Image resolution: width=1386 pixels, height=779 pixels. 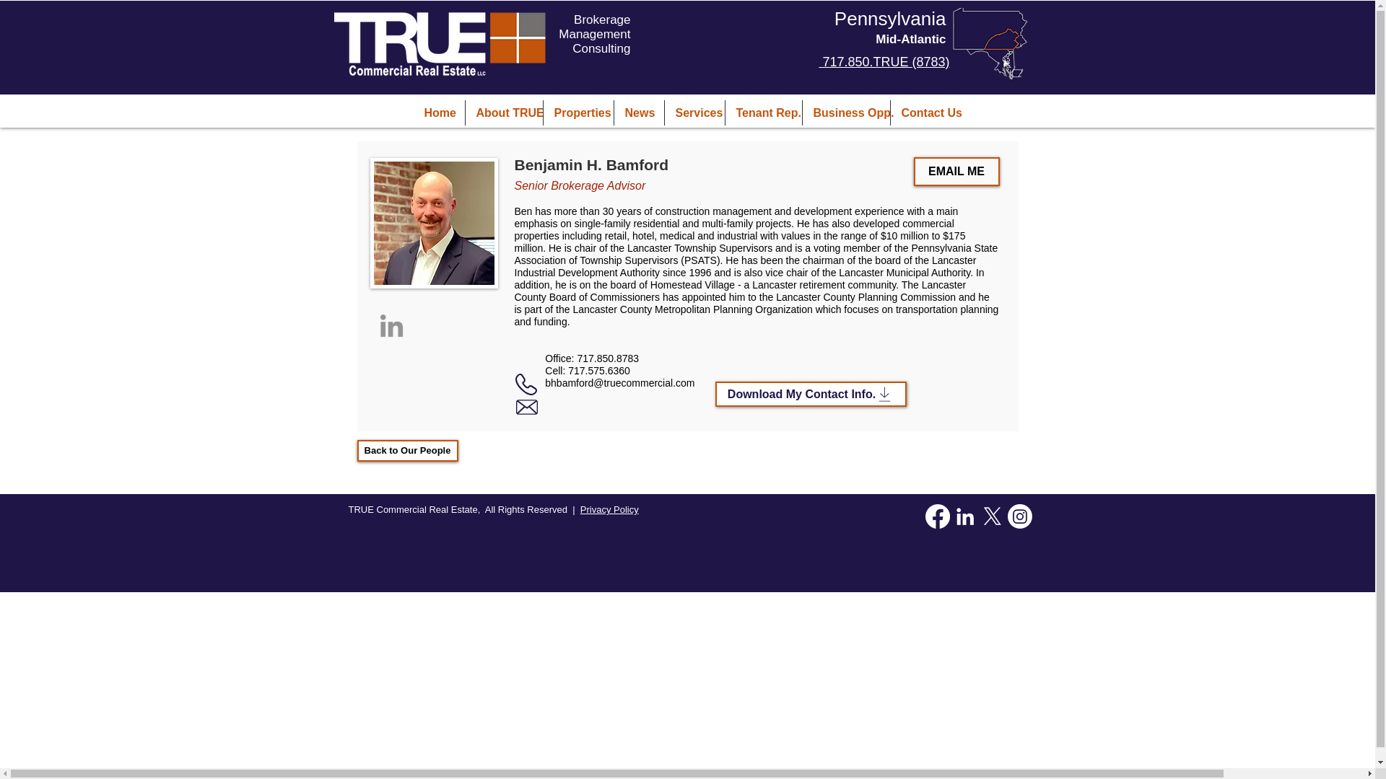 What do you see at coordinates (762, 113) in the screenshot?
I see `Tenant Rep.` at bounding box center [762, 113].